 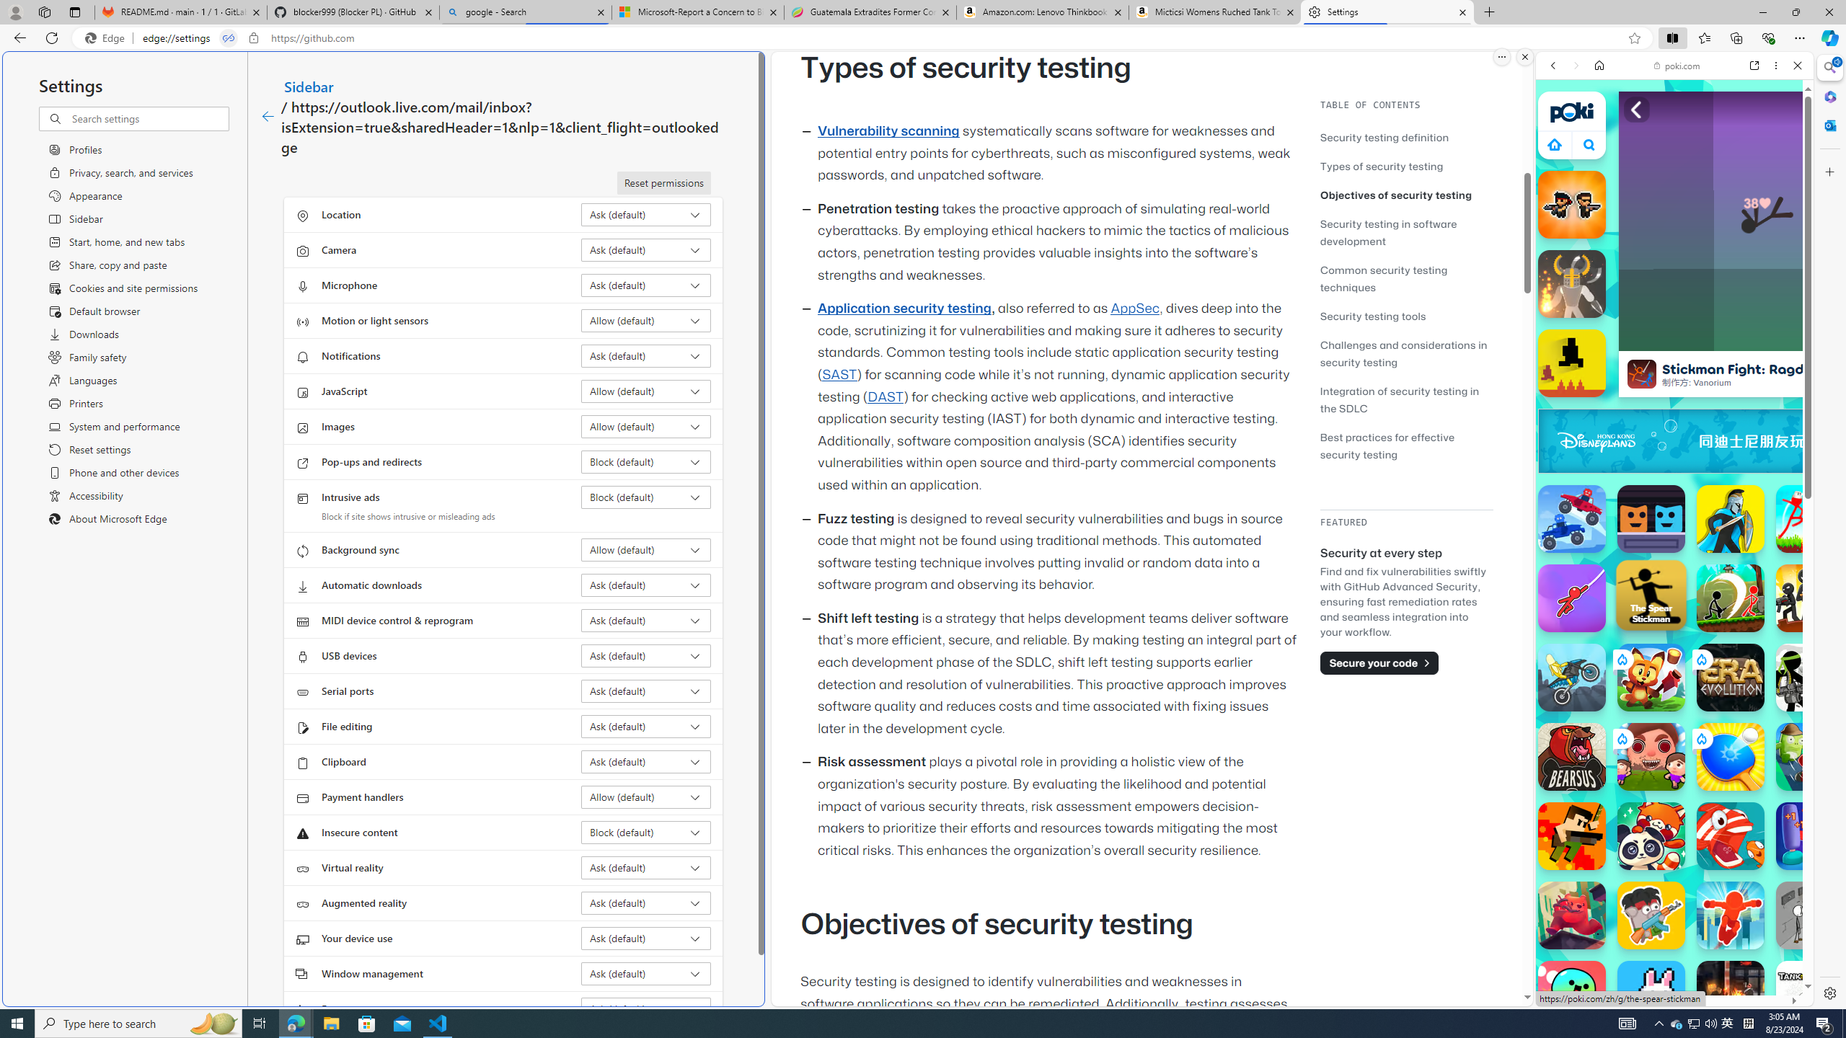 I want to click on Home, so click(x=1599, y=65).